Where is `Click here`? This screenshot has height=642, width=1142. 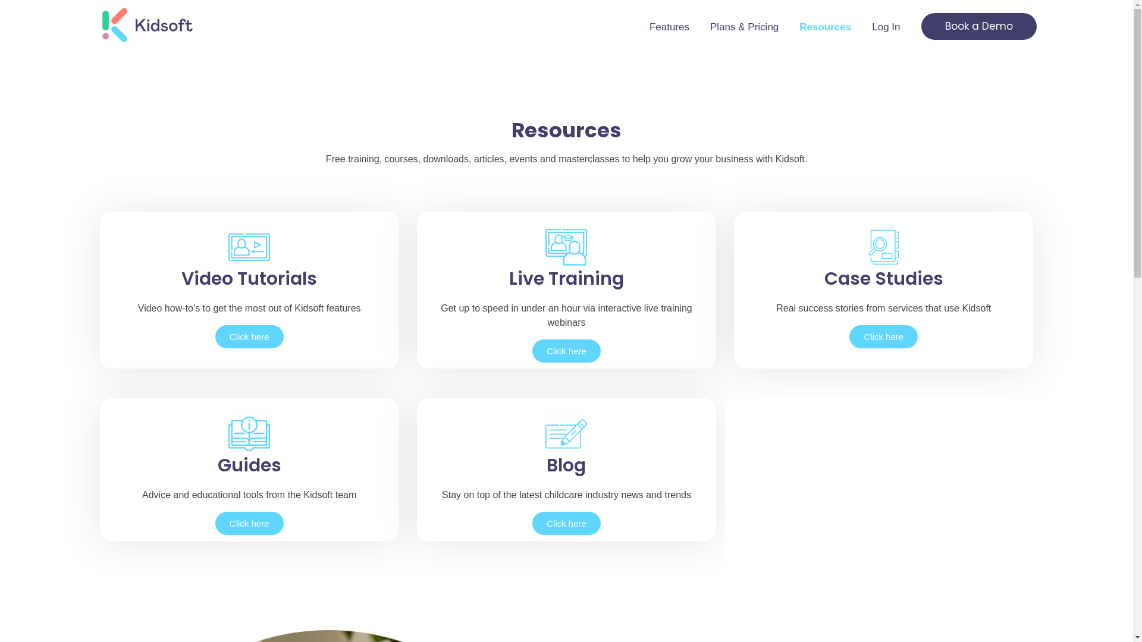 Click here is located at coordinates (884, 336).